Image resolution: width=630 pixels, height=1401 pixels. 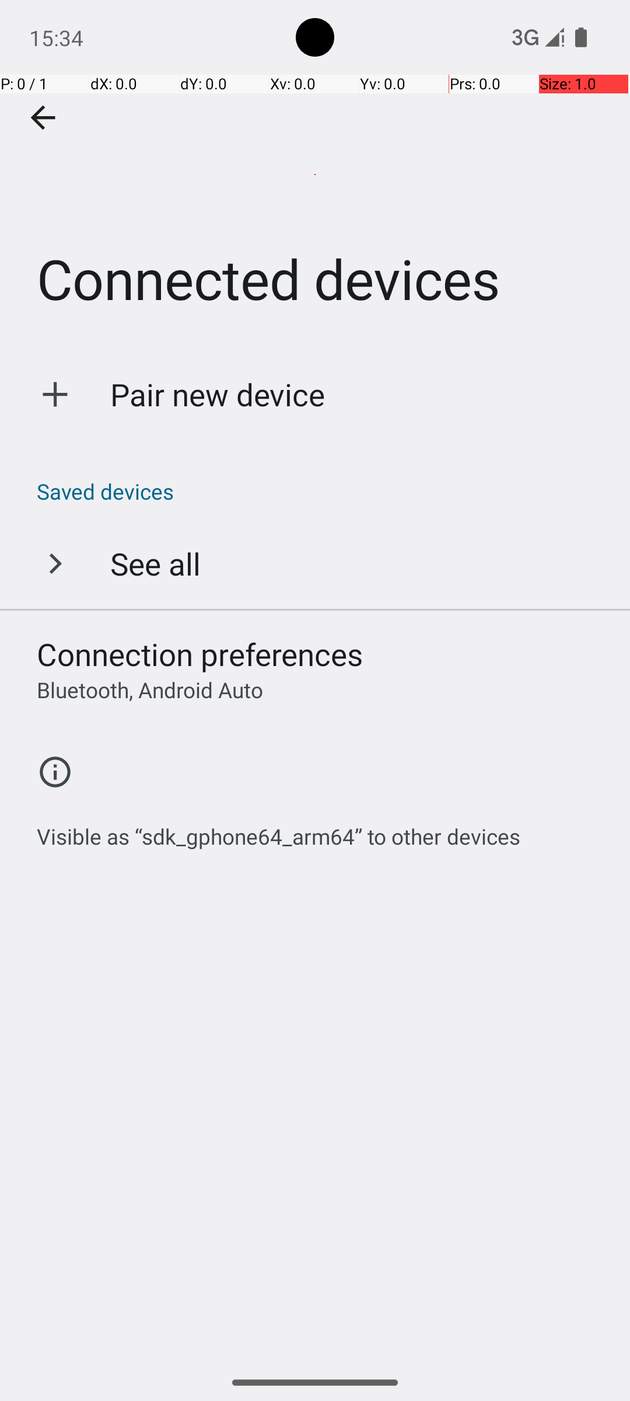 I want to click on Pair new device, so click(x=218, y=395).